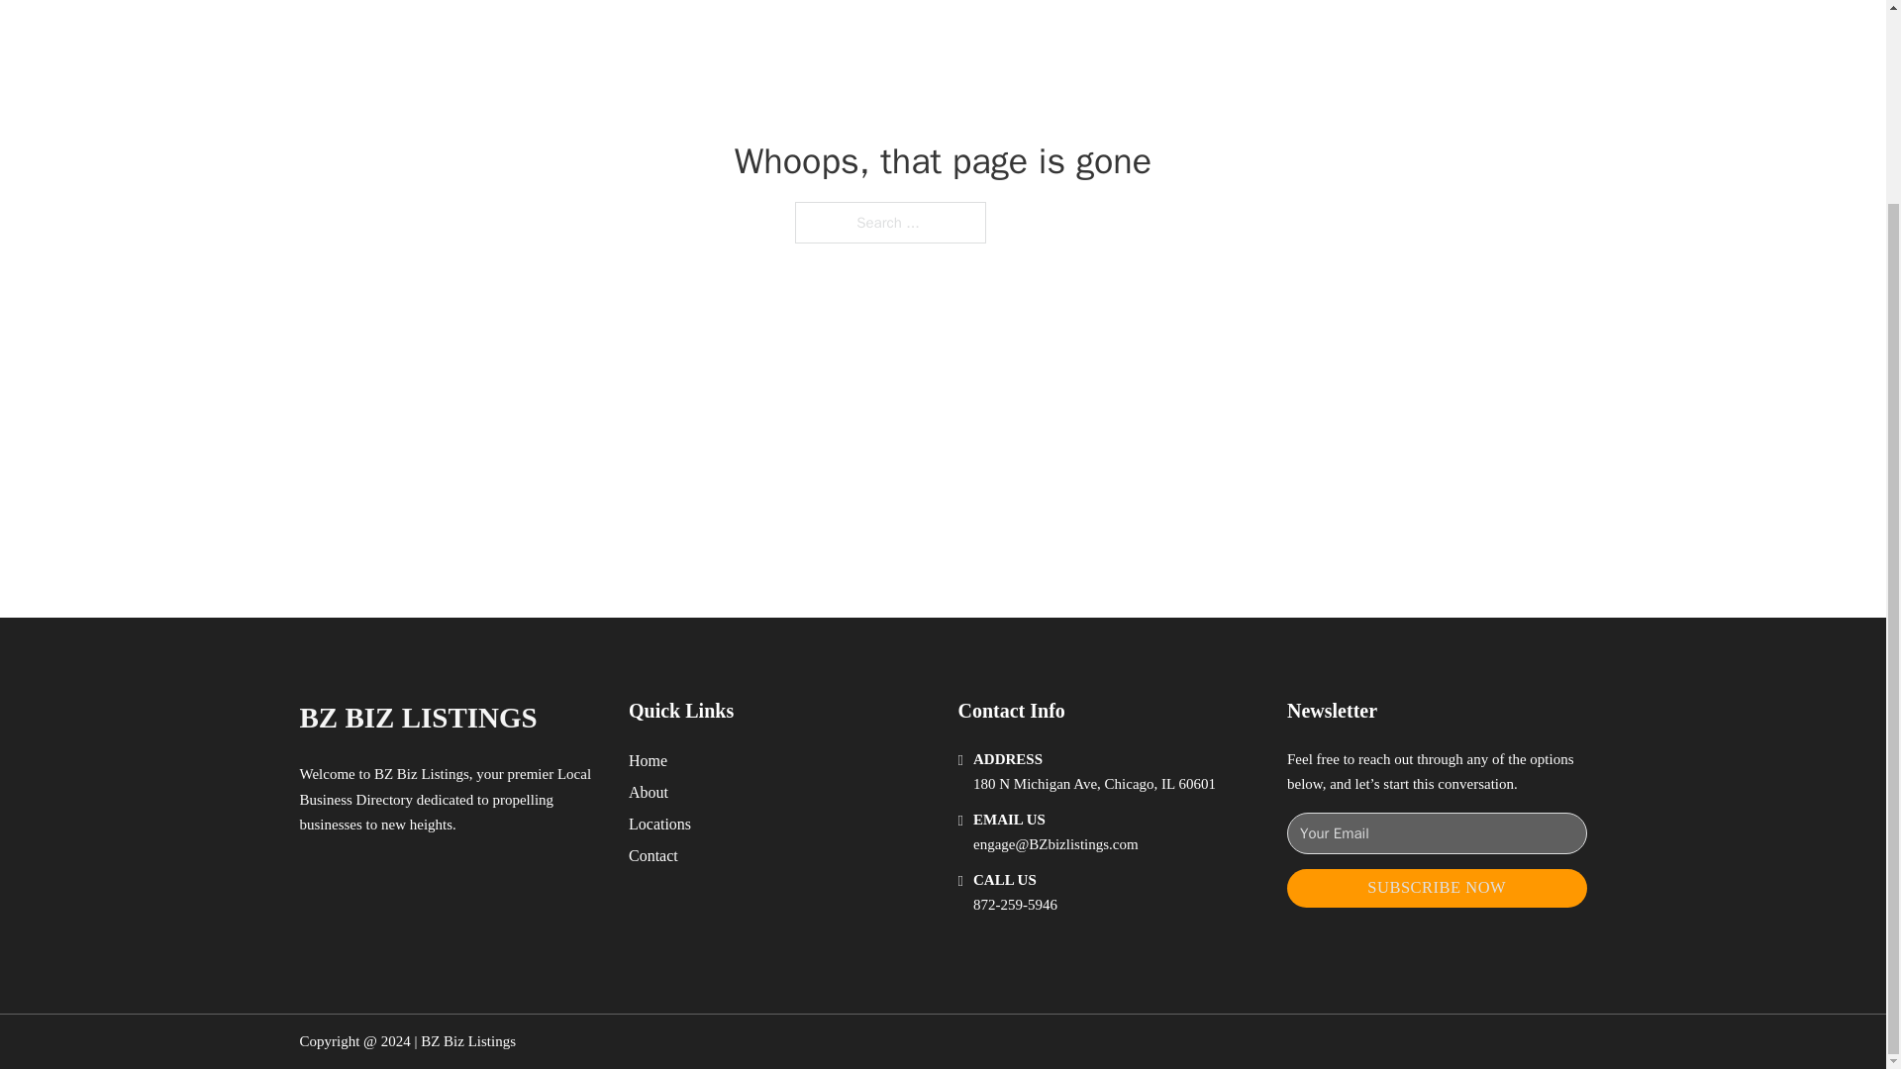 Image resolution: width=1901 pixels, height=1069 pixels. What do you see at coordinates (417, 717) in the screenshot?
I see `BZ BIZ LISTINGS` at bounding box center [417, 717].